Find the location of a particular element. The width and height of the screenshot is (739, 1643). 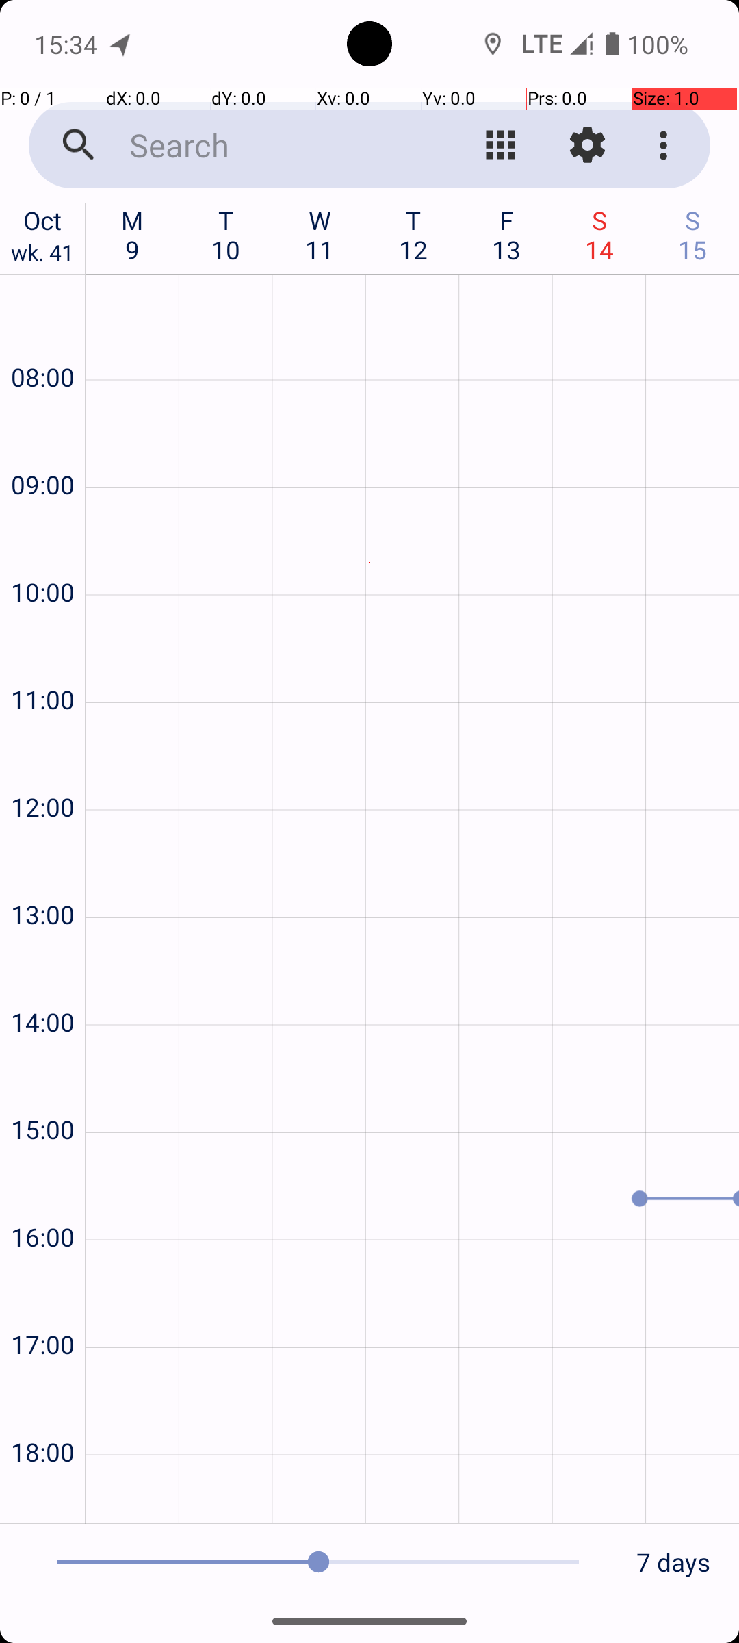

18:00 is located at coordinates (42, 1416).